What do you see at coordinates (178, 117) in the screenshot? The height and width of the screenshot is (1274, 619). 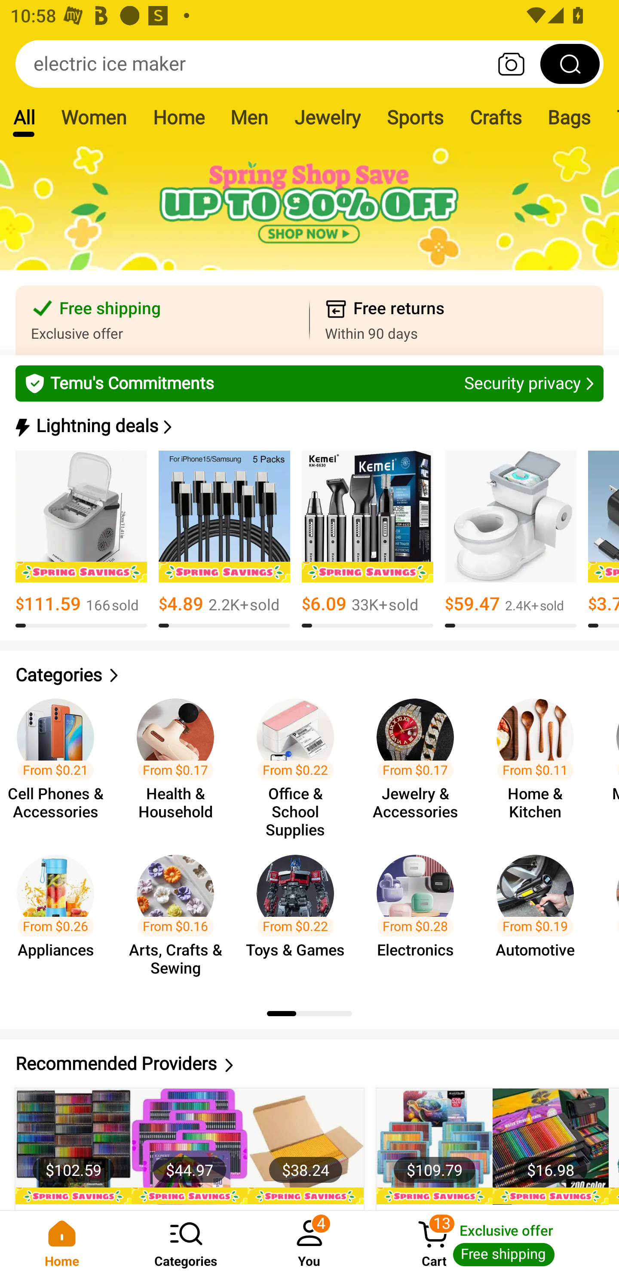 I see `Home` at bounding box center [178, 117].